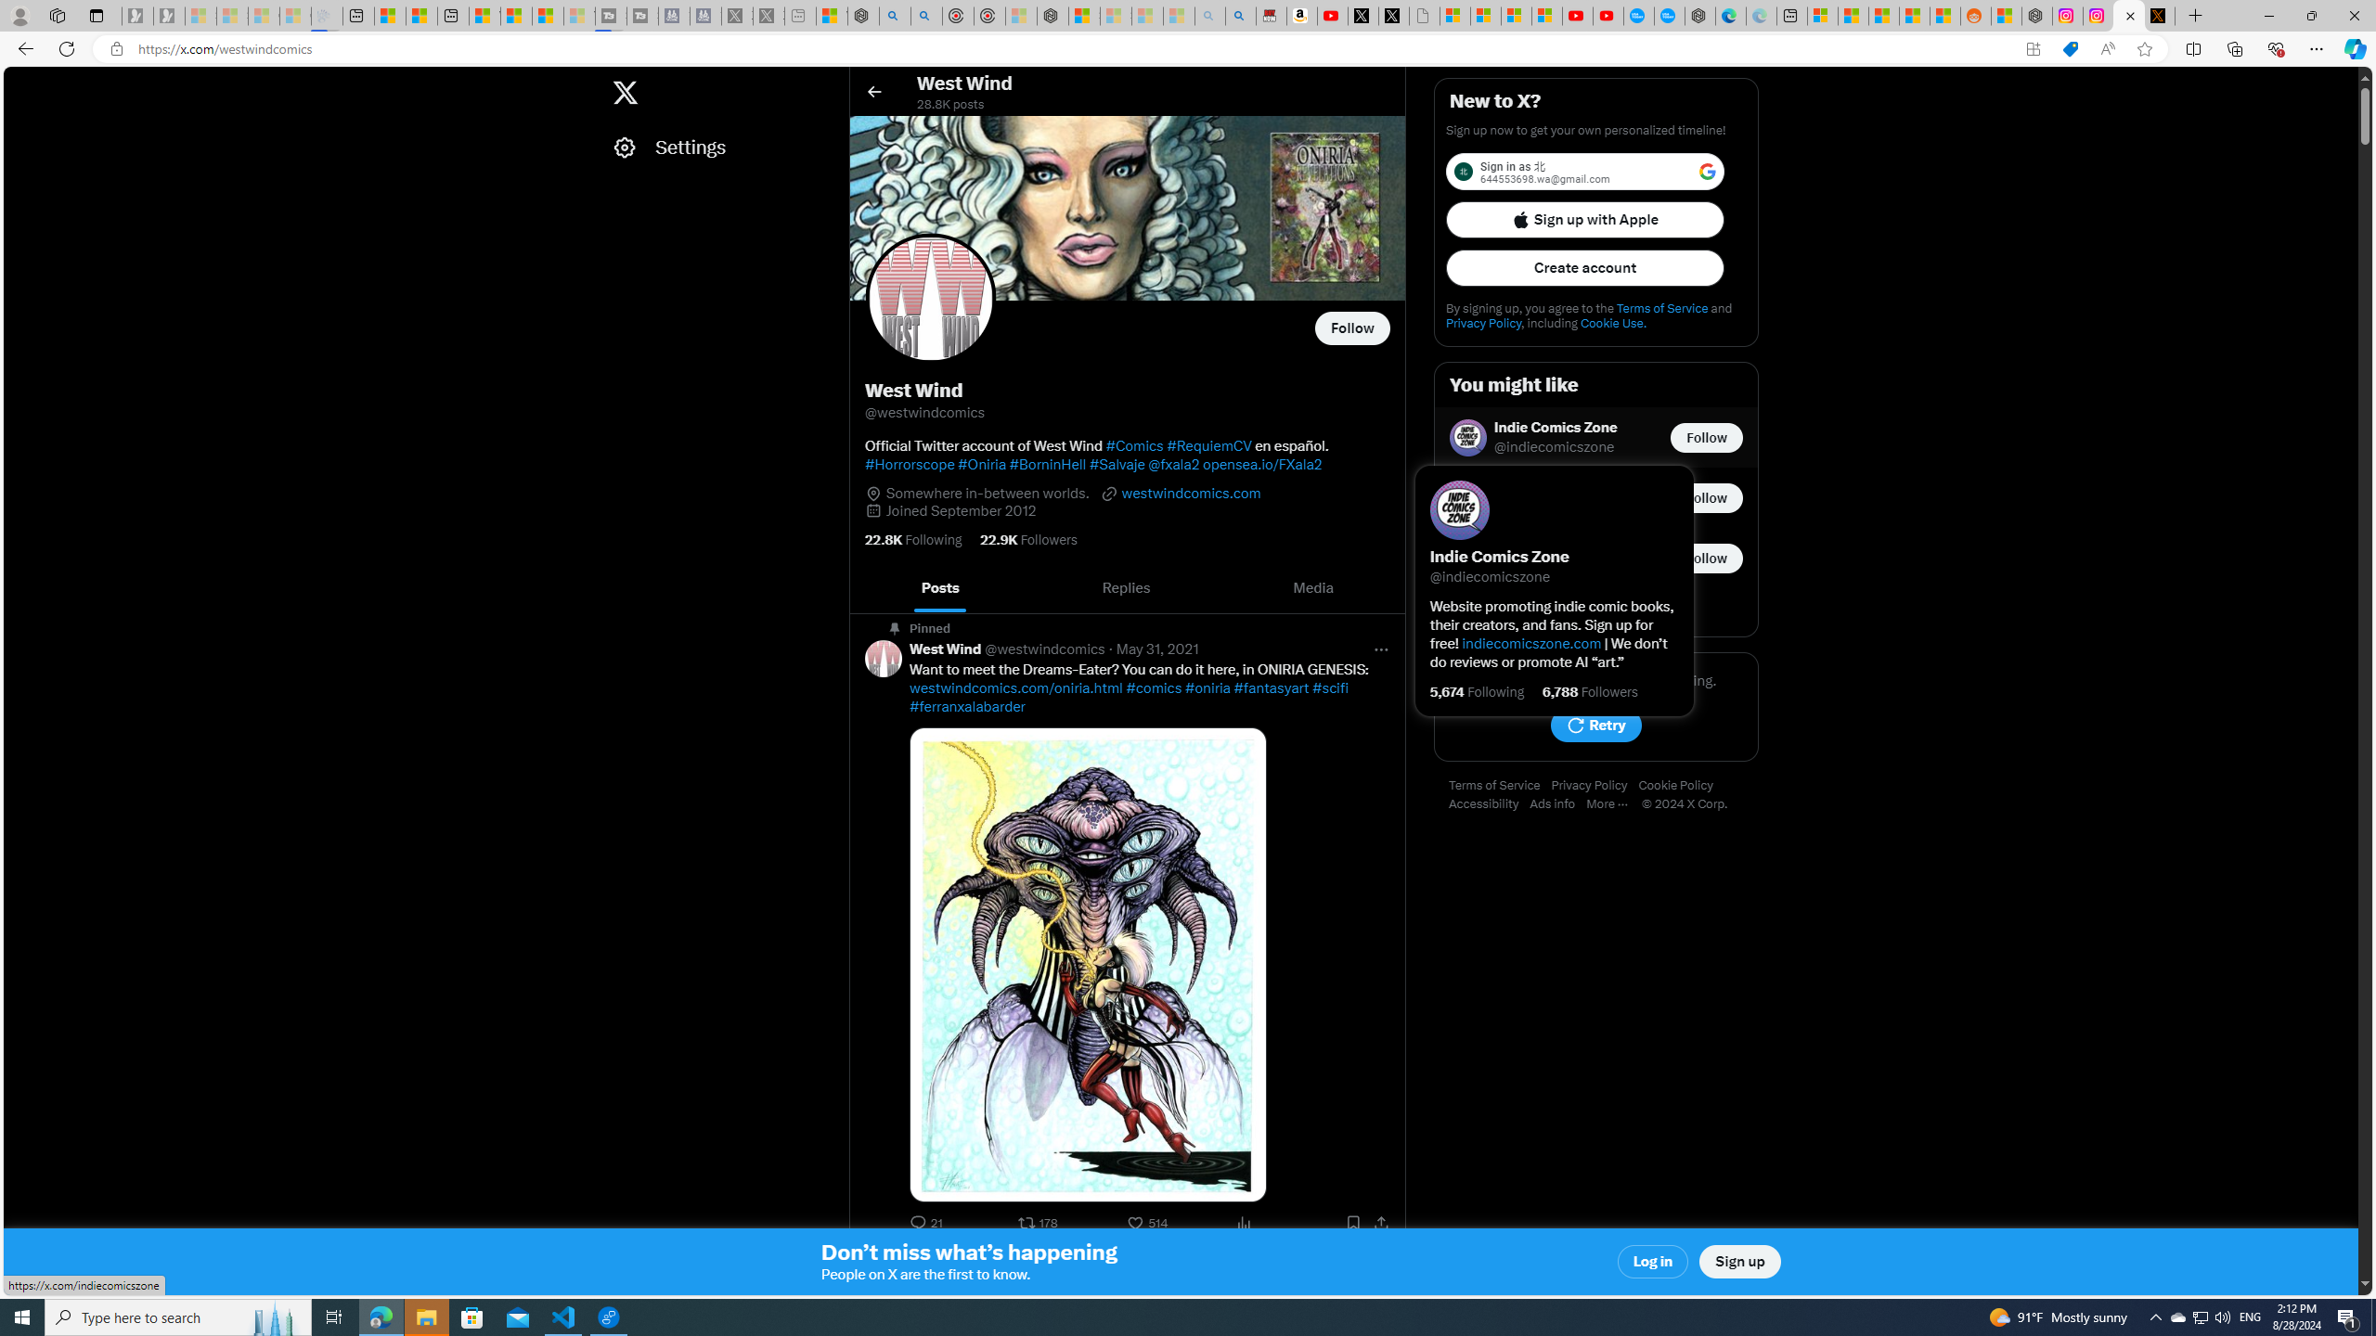  What do you see at coordinates (1126, 588) in the screenshot?
I see `Replies` at bounding box center [1126, 588].